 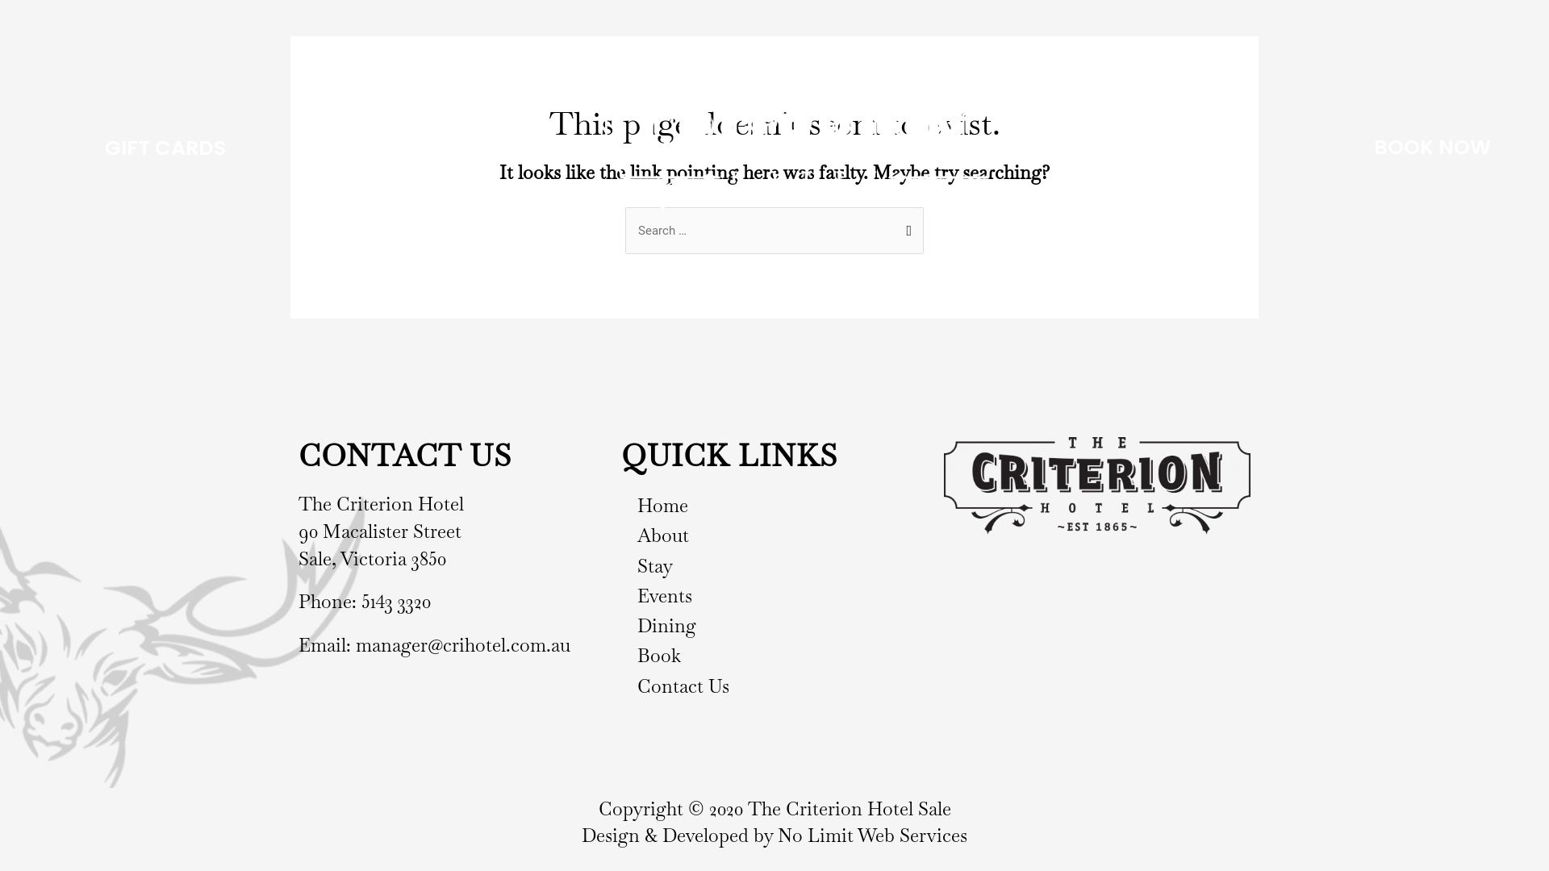 What do you see at coordinates (774, 687) in the screenshot?
I see `Contact Us` at bounding box center [774, 687].